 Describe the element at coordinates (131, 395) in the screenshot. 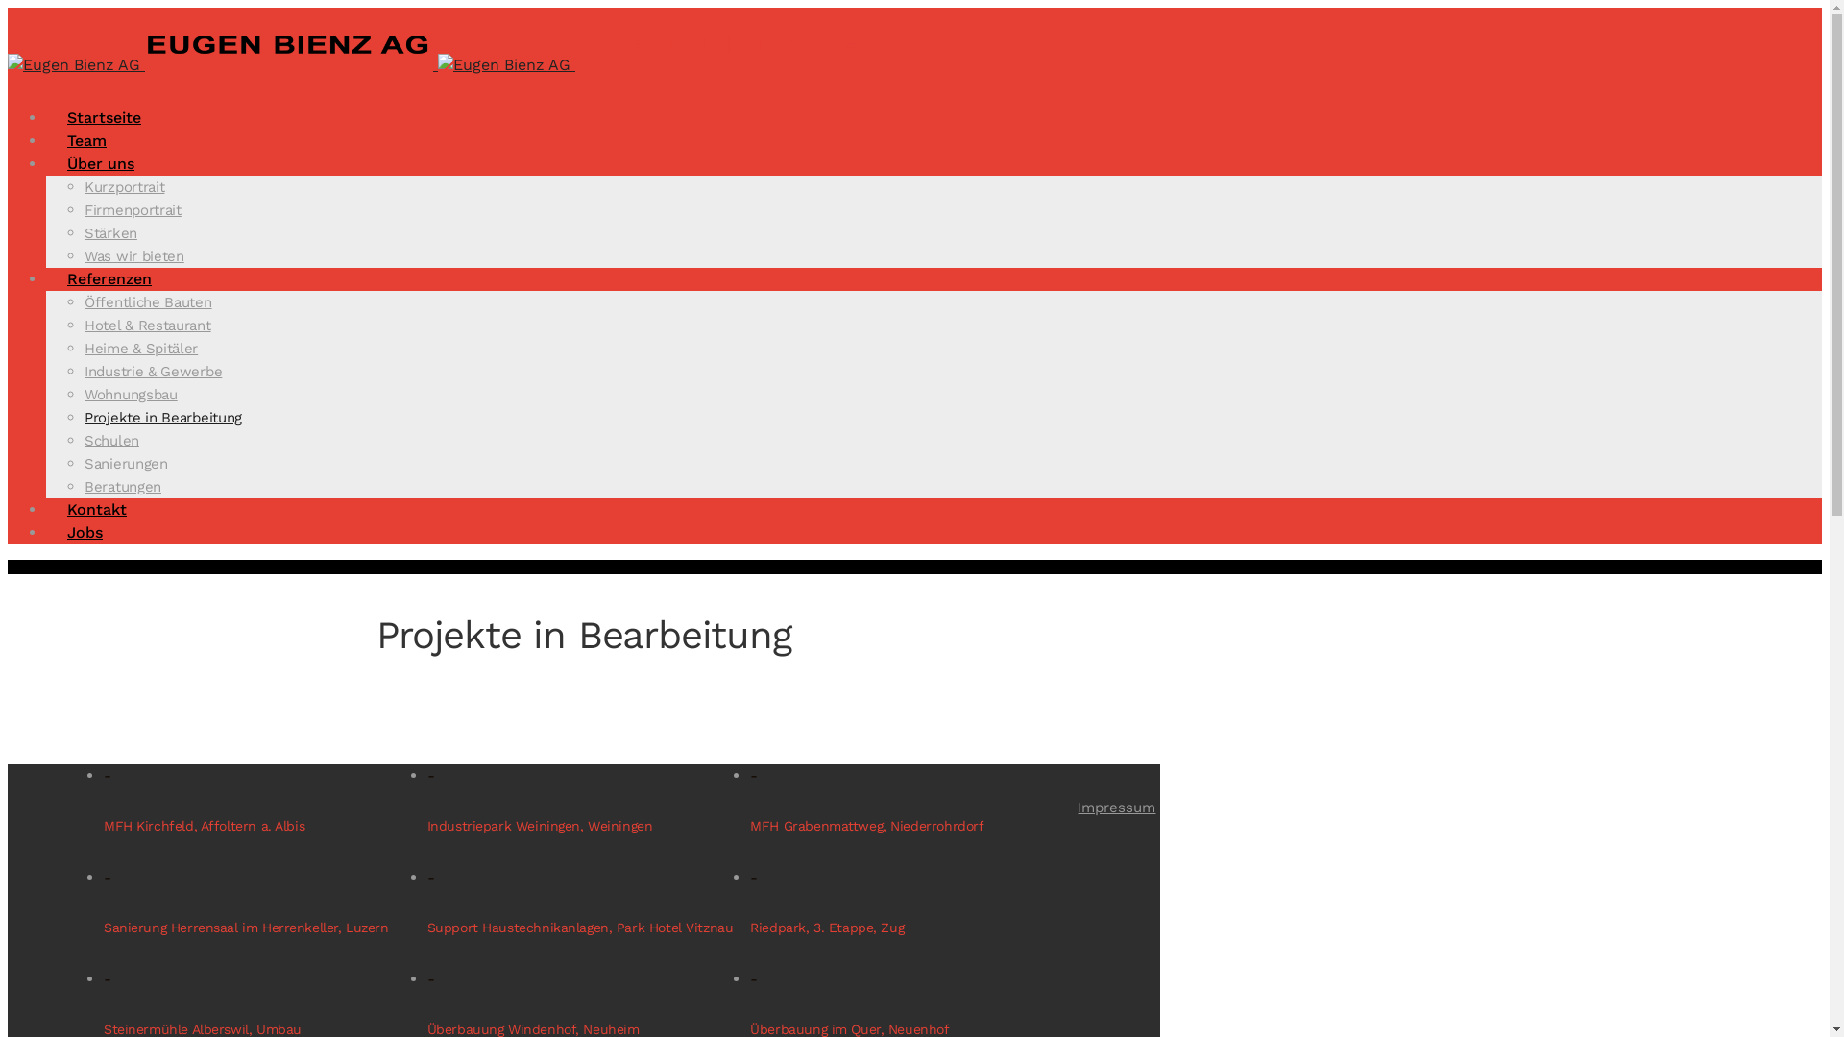

I see `Wohnungsbau` at that location.